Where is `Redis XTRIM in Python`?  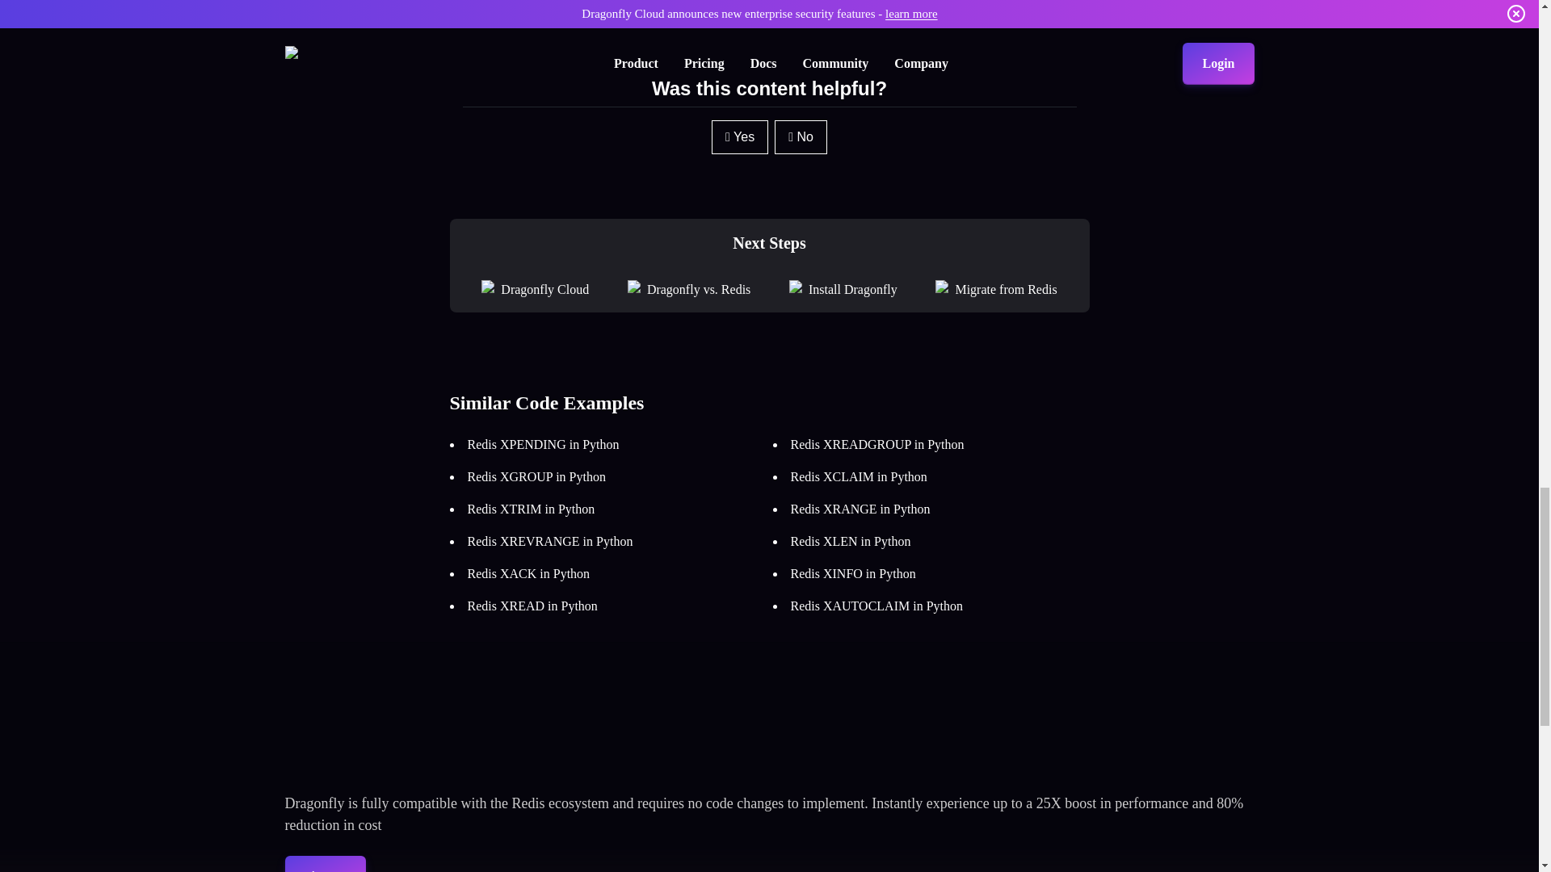 Redis XTRIM in Python is located at coordinates (530, 509).